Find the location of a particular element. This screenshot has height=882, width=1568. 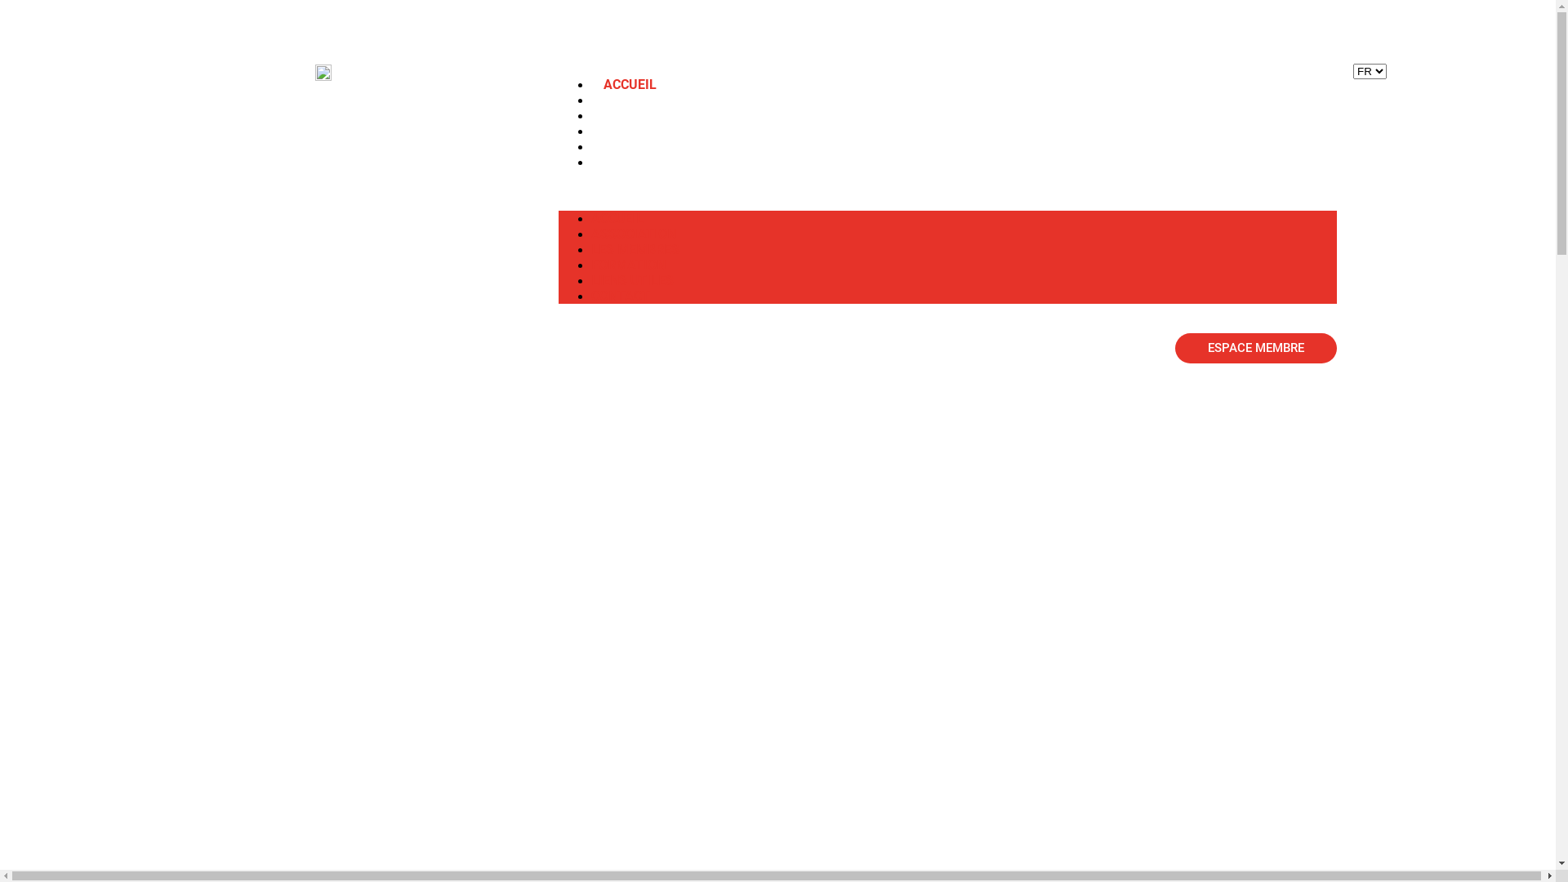

ESPACE MEMBRE is located at coordinates (1256, 348).